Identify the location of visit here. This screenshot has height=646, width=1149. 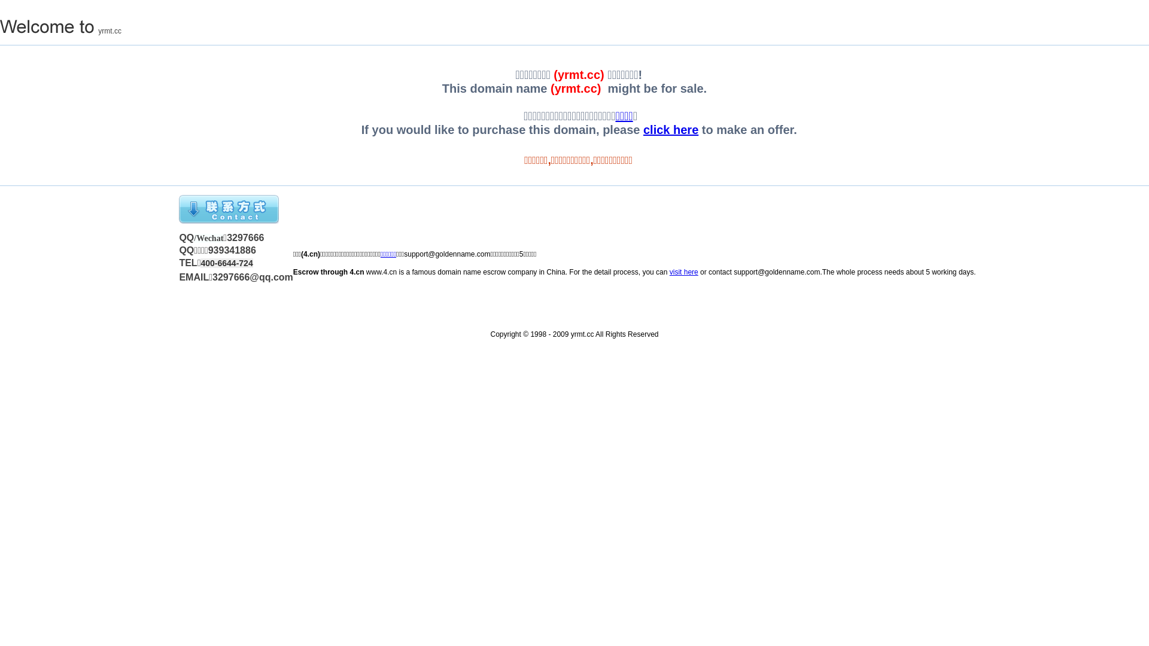
(684, 272).